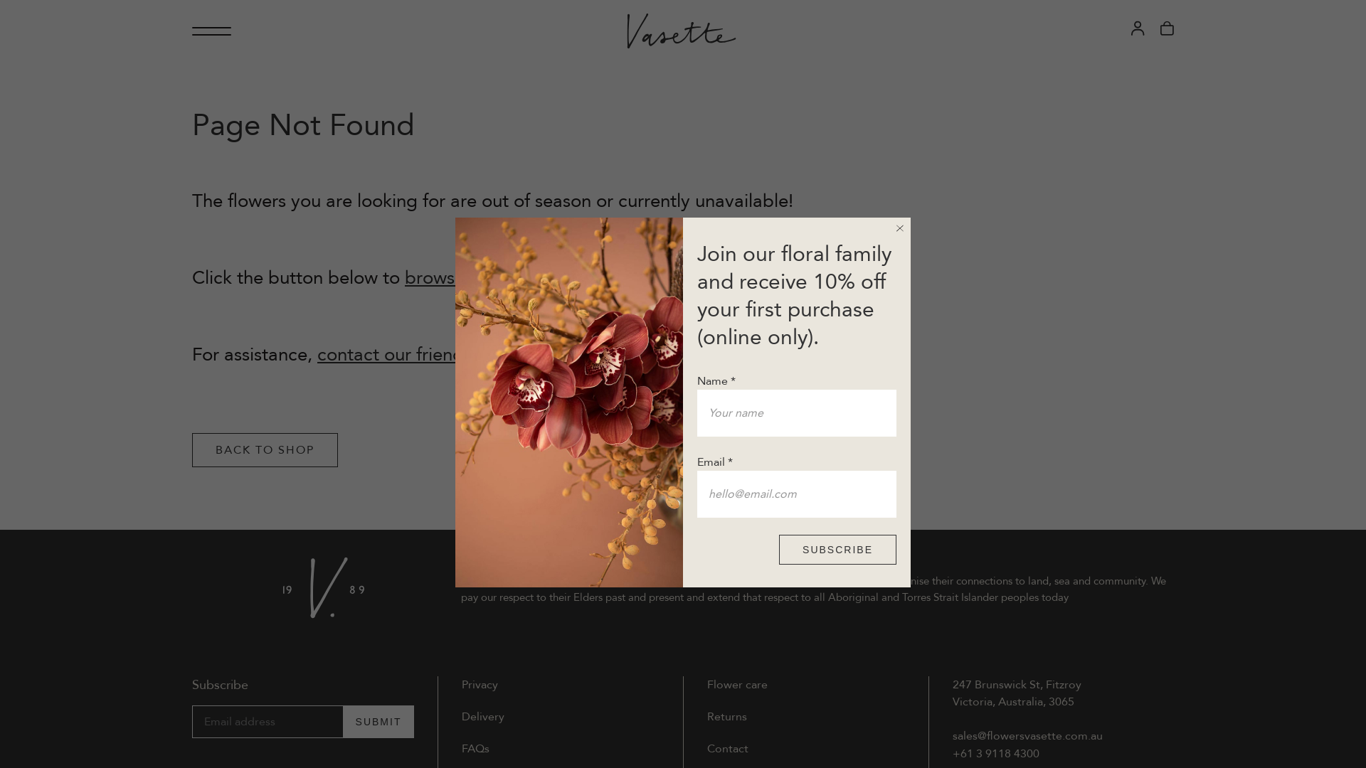  What do you see at coordinates (737, 686) in the screenshot?
I see `Flower care` at bounding box center [737, 686].